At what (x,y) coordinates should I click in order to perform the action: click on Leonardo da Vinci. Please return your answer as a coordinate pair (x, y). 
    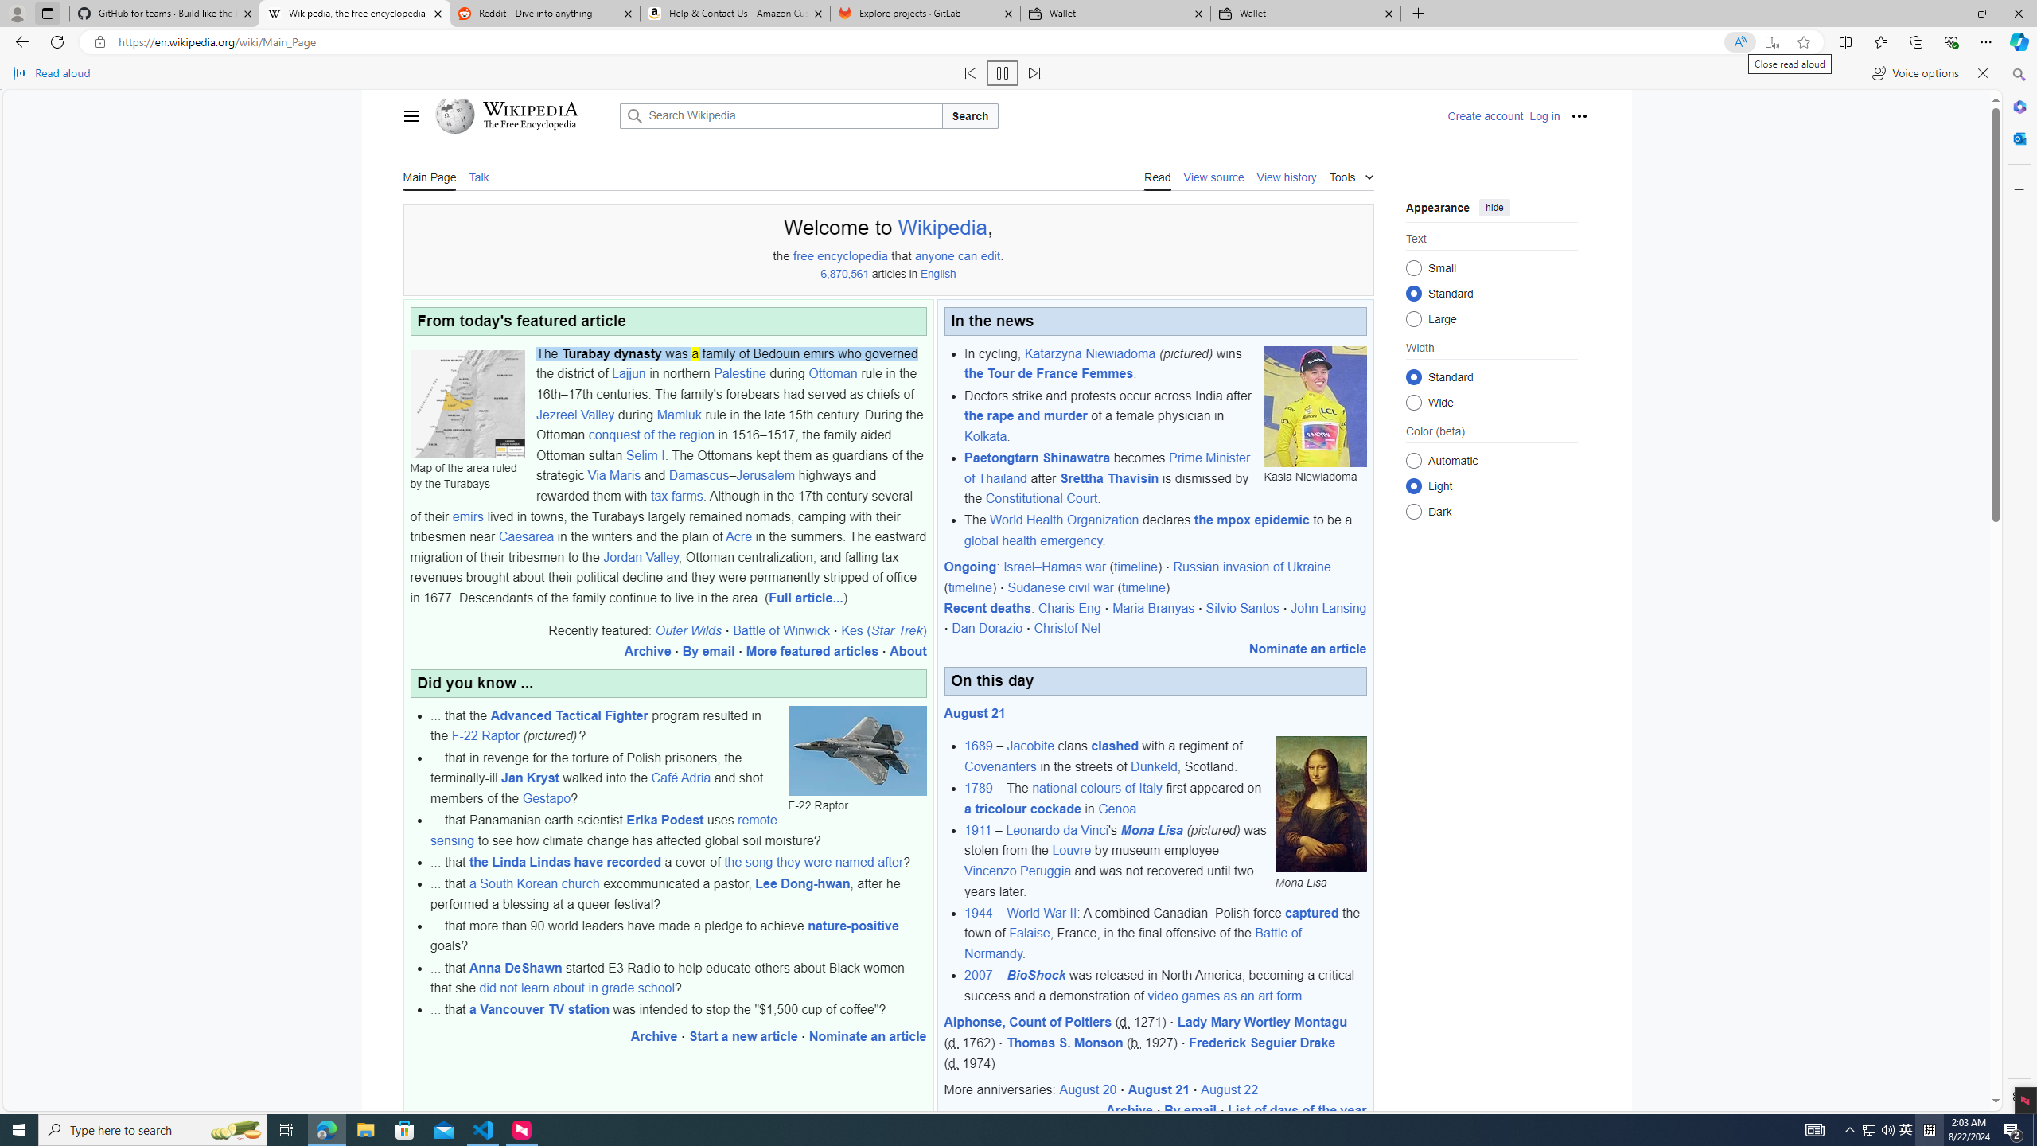
    Looking at the image, I should click on (1057, 829).